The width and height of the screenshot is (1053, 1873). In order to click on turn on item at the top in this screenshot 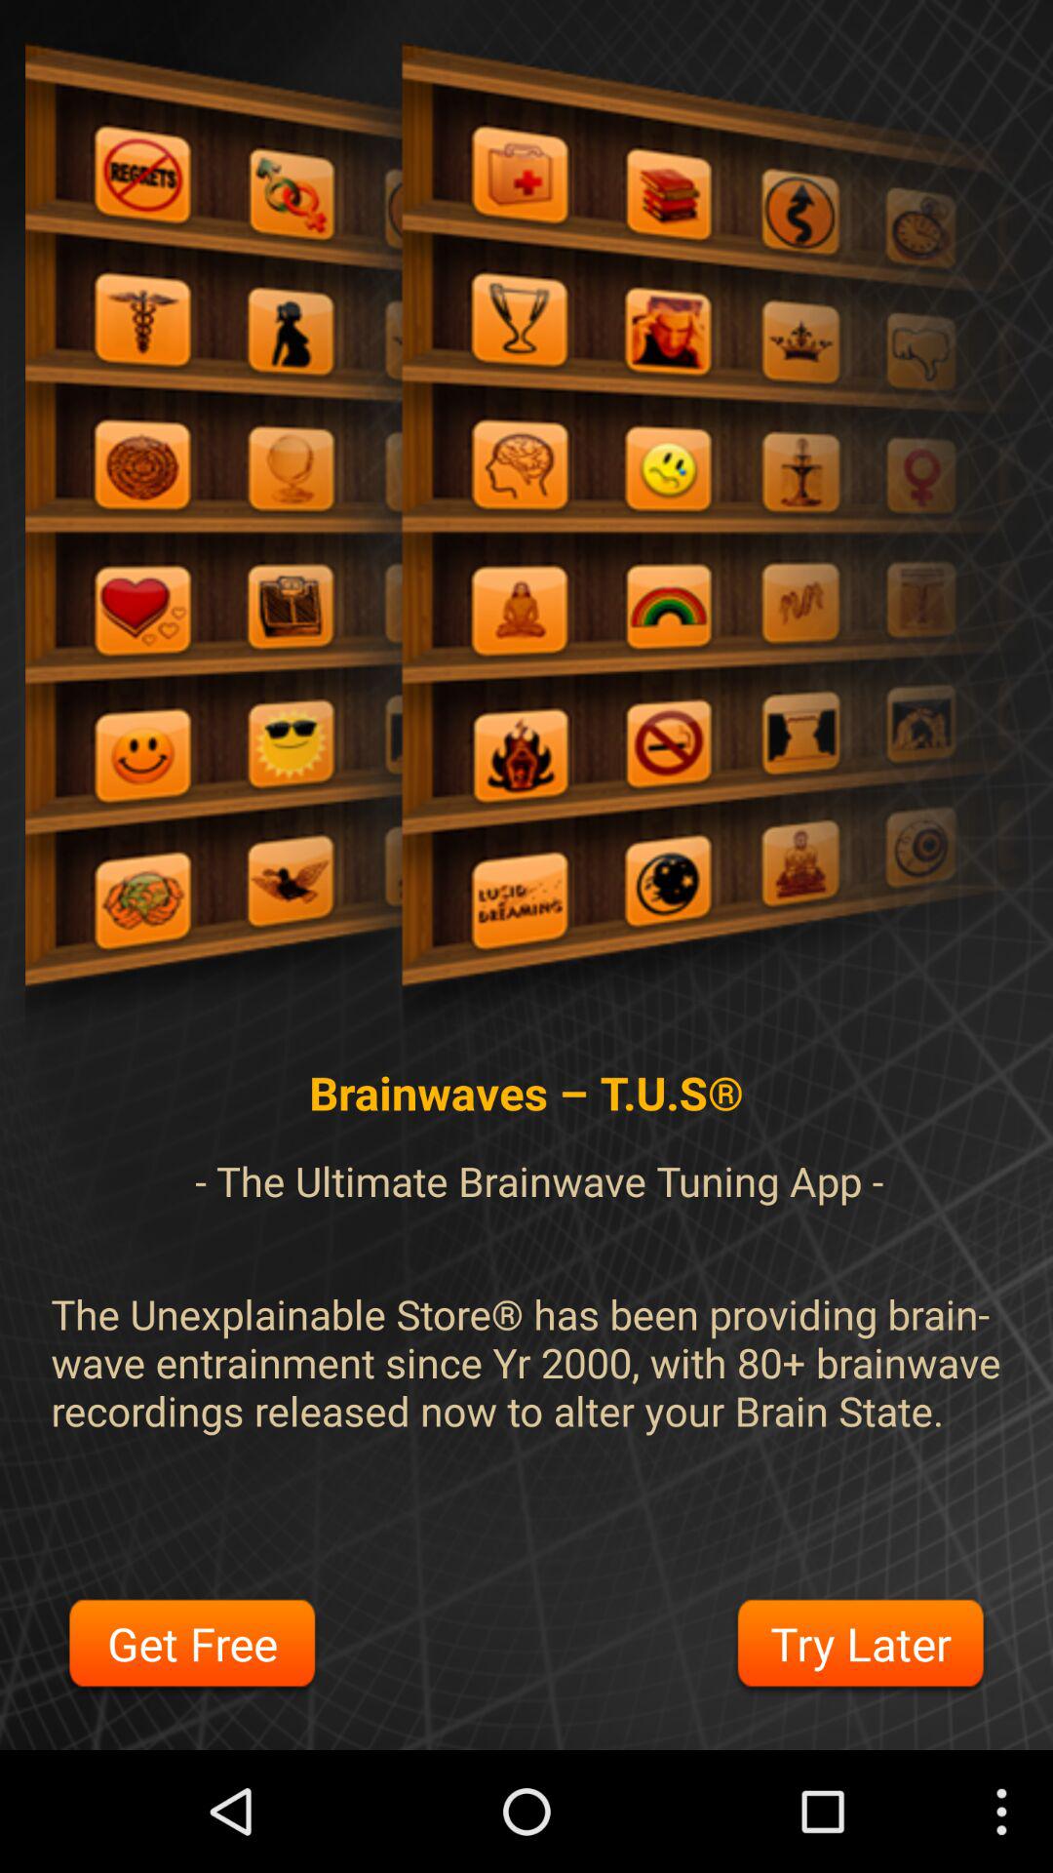, I will do `click(526, 543)`.